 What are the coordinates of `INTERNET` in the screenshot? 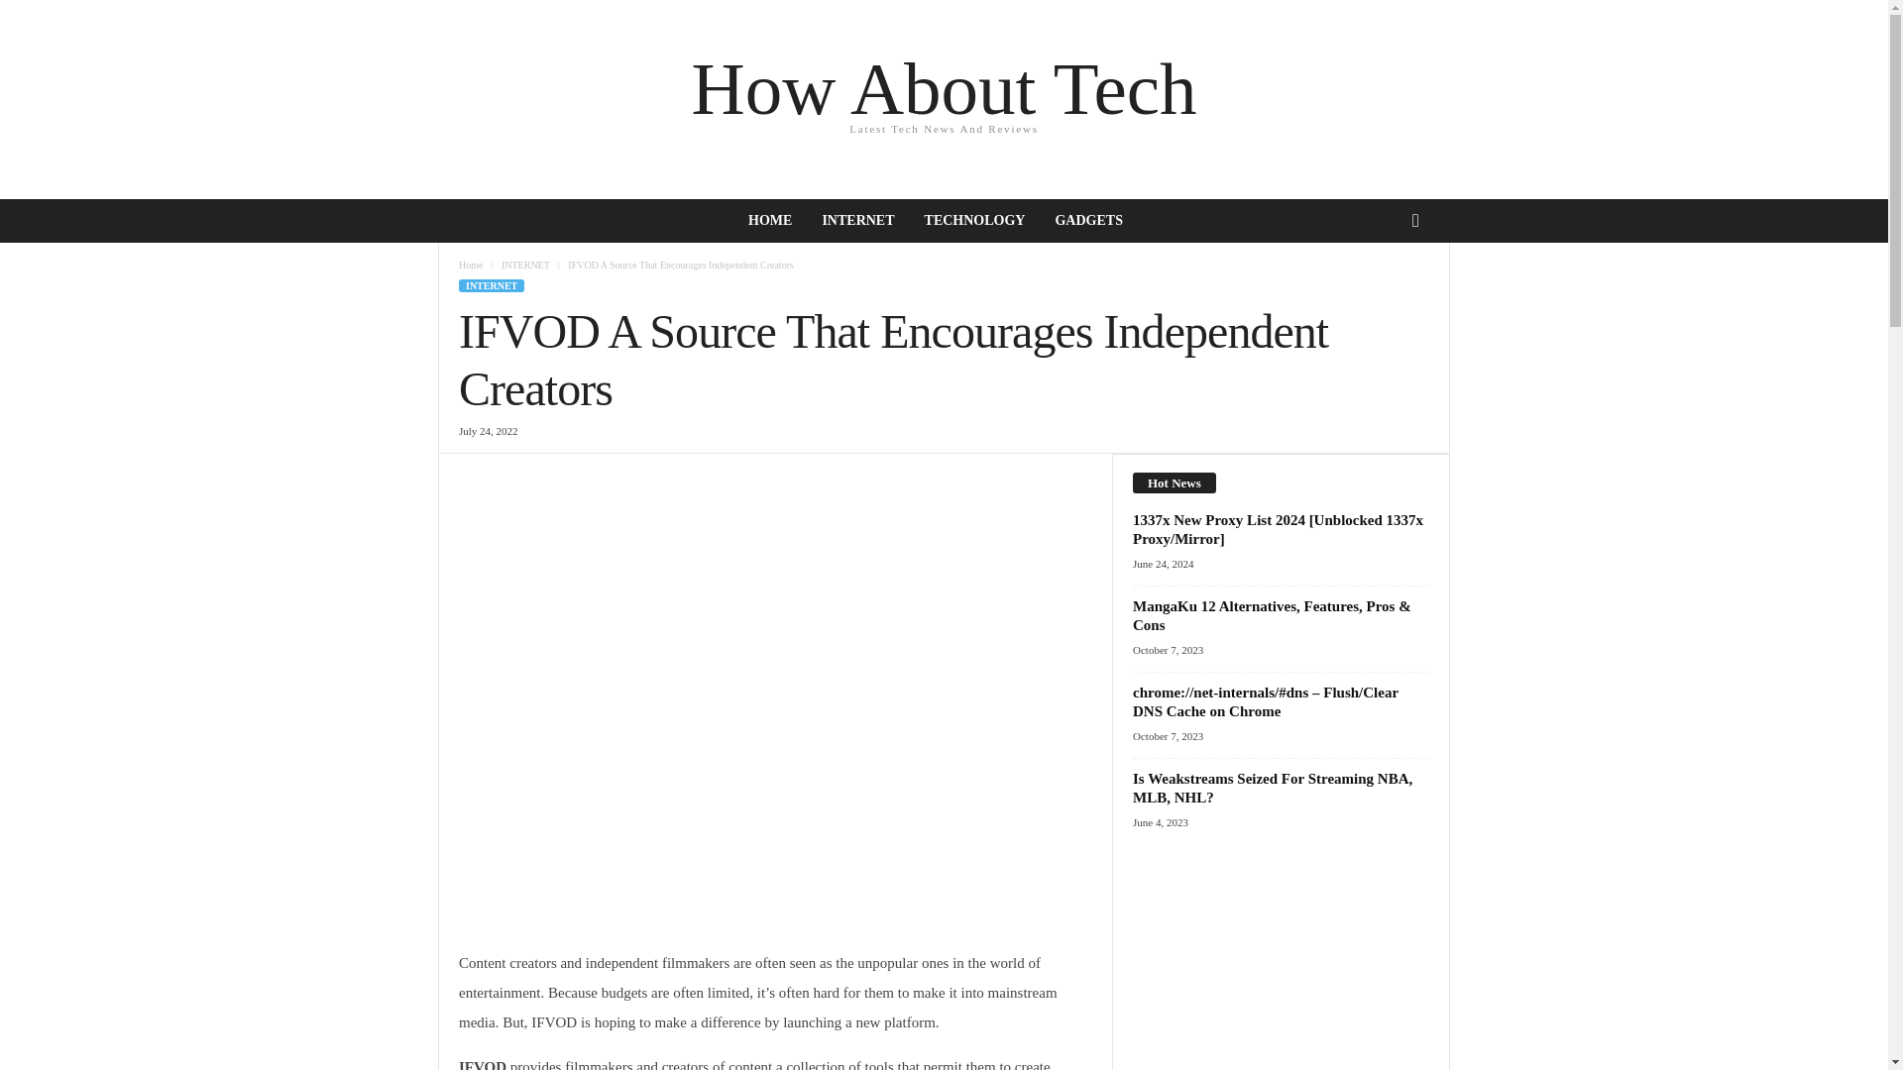 It's located at (492, 285).